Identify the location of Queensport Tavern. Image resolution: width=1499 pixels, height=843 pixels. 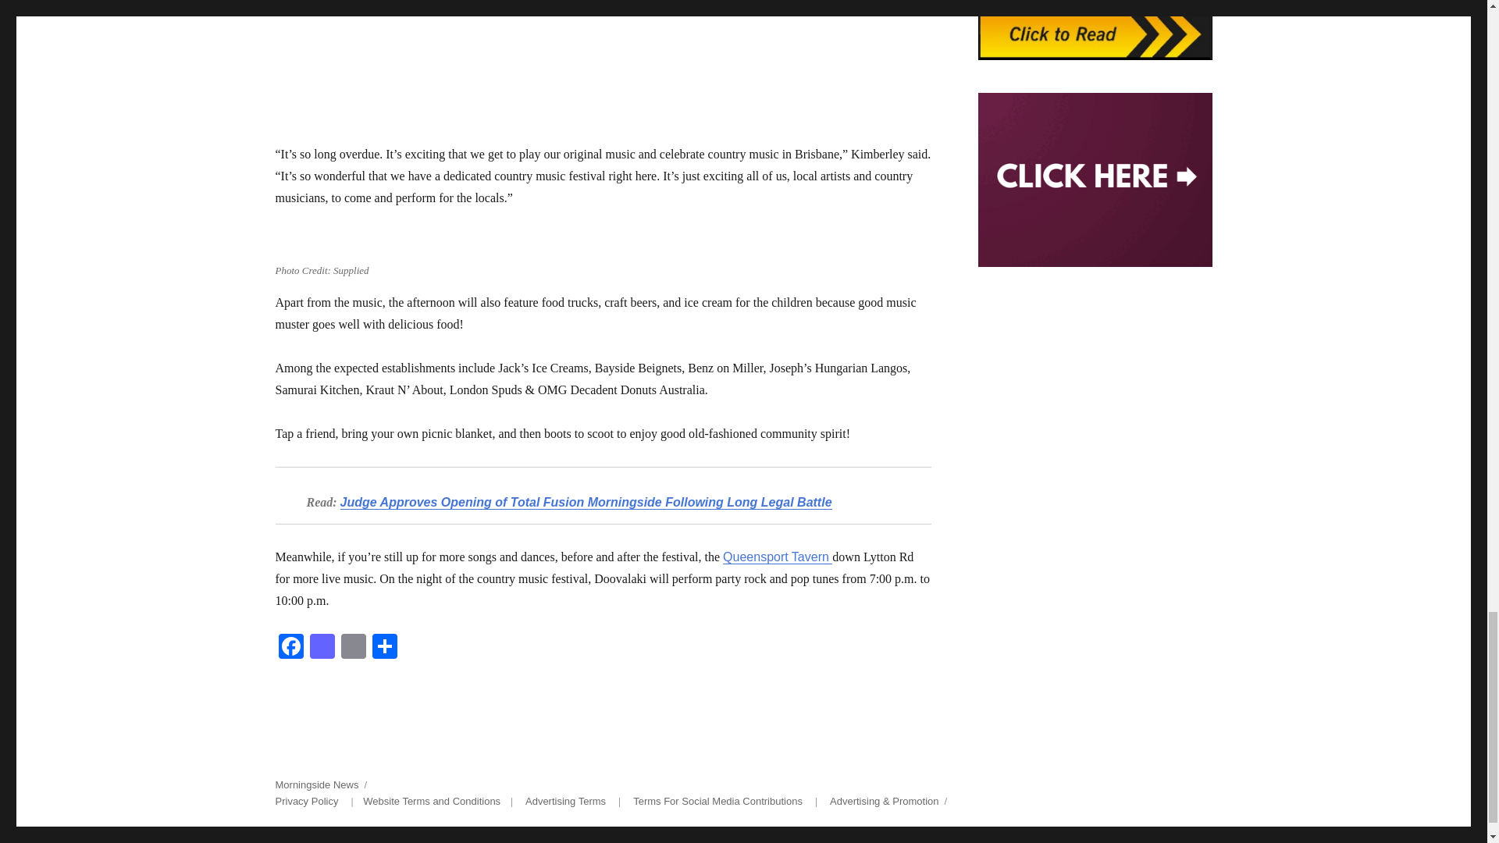
(777, 557).